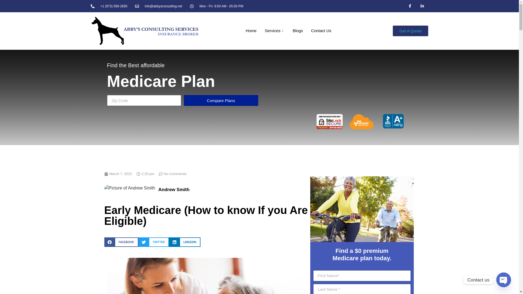 This screenshot has height=294, width=523. Describe the element at coordinates (410, 30) in the screenshot. I see `Get A Quote` at that location.